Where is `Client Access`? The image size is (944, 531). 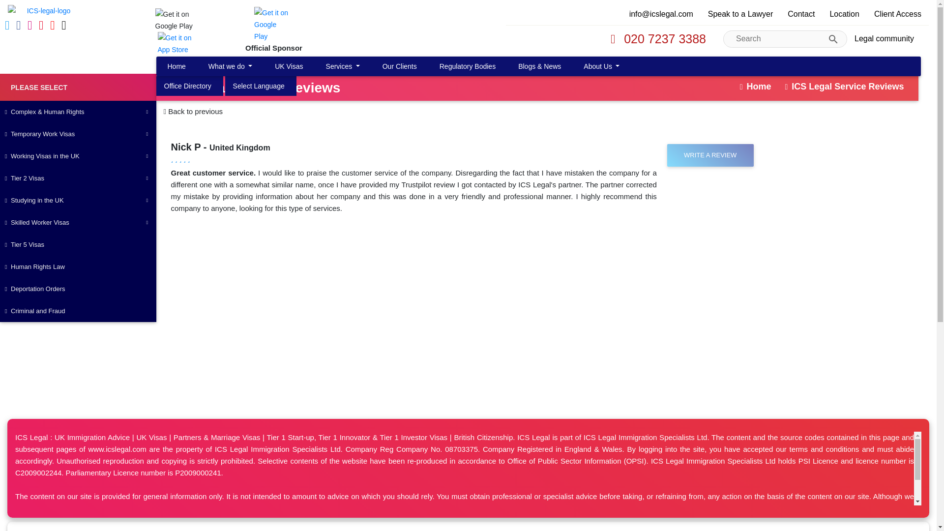
Client Access is located at coordinates (898, 14).